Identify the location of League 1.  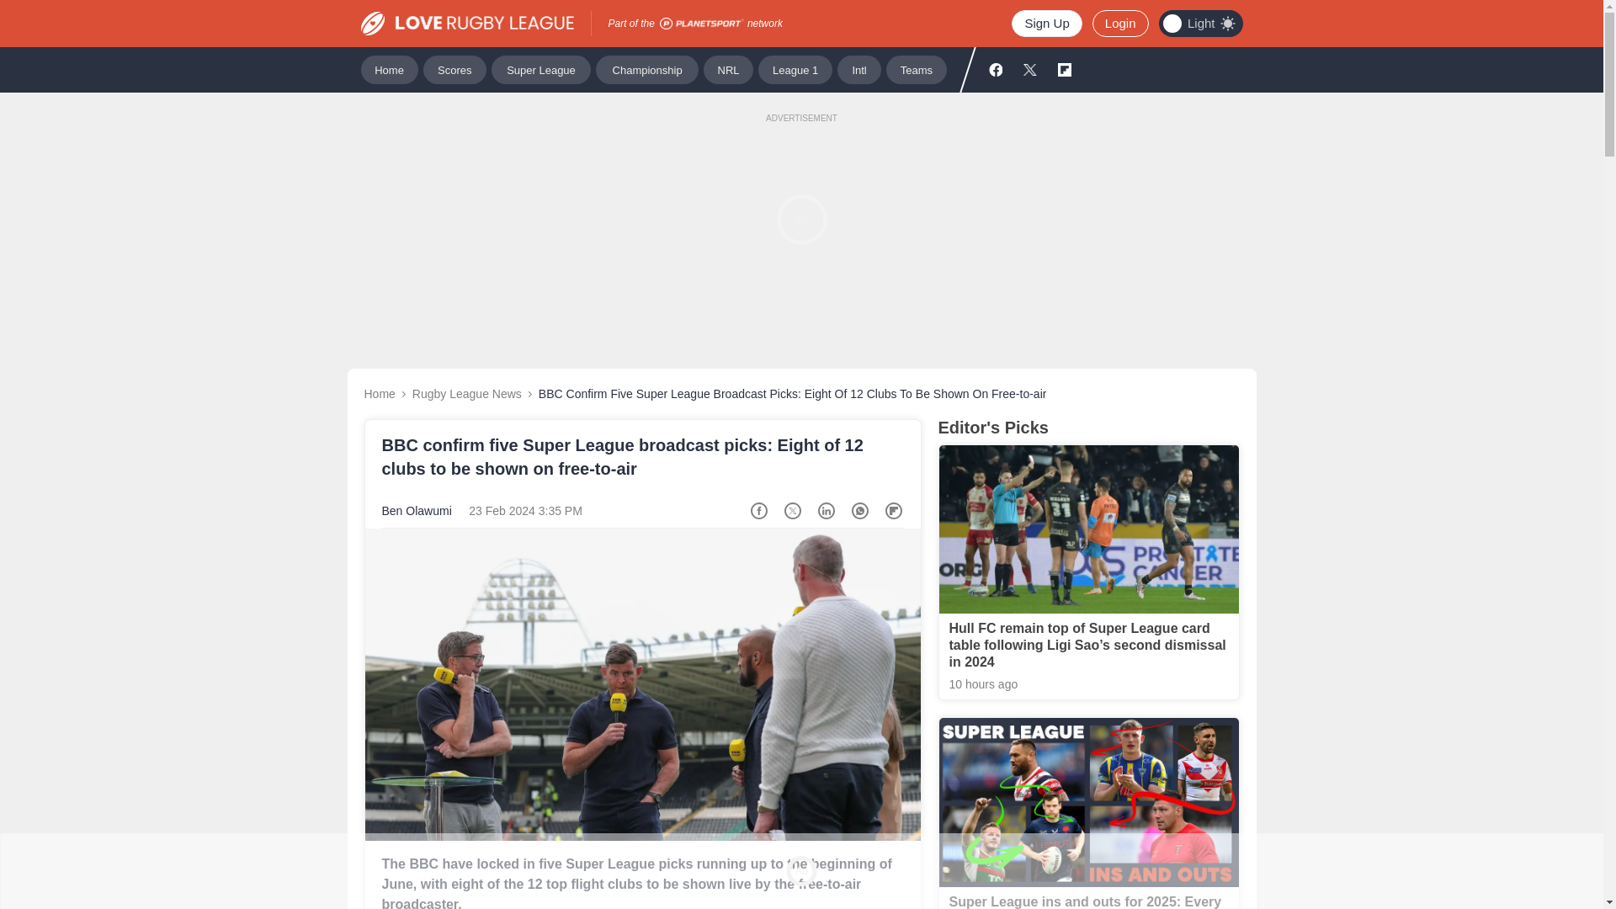
(795, 69).